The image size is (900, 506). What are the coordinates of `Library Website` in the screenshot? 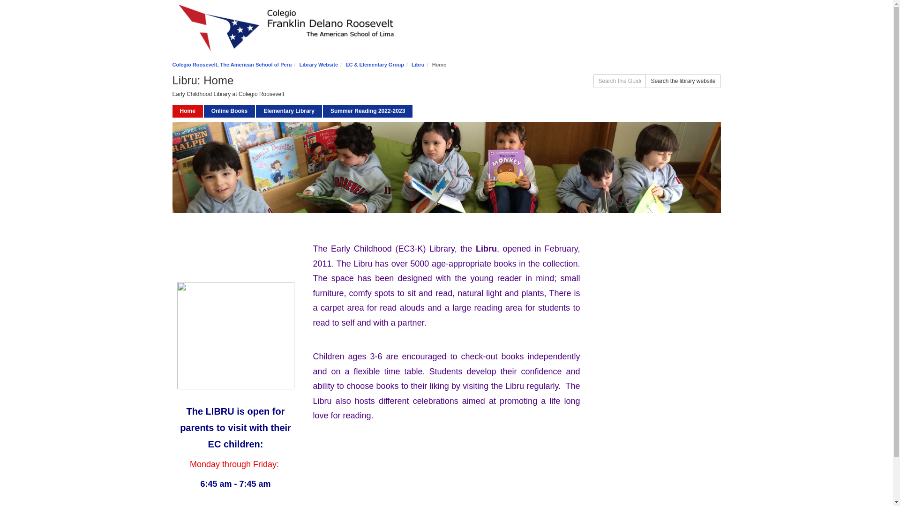 It's located at (289, 111).